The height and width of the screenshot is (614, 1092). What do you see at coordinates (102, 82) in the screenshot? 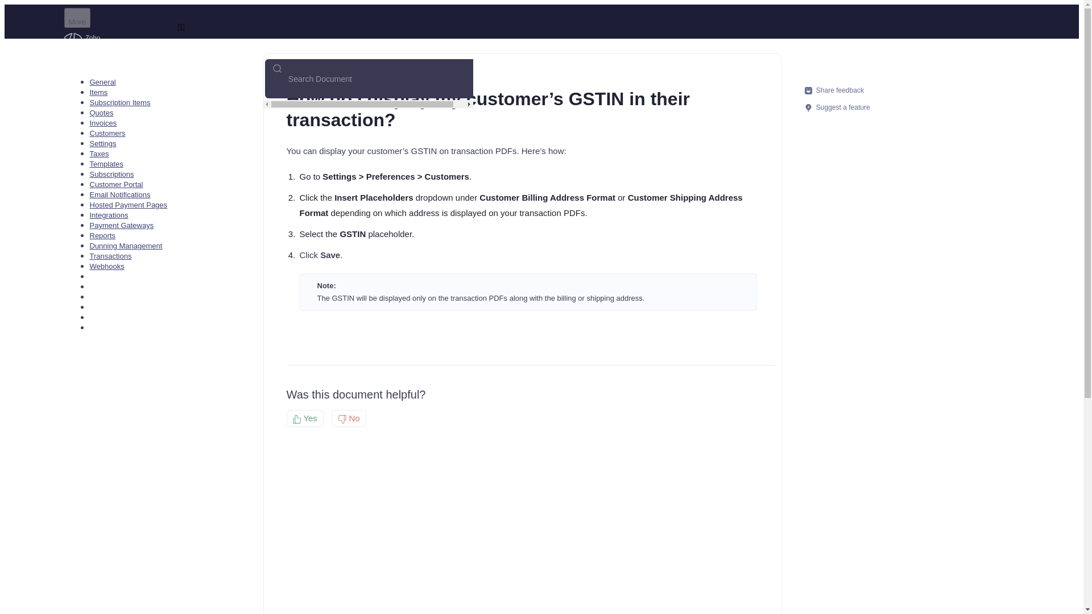
I see `General` at bounding box center [102, 82].